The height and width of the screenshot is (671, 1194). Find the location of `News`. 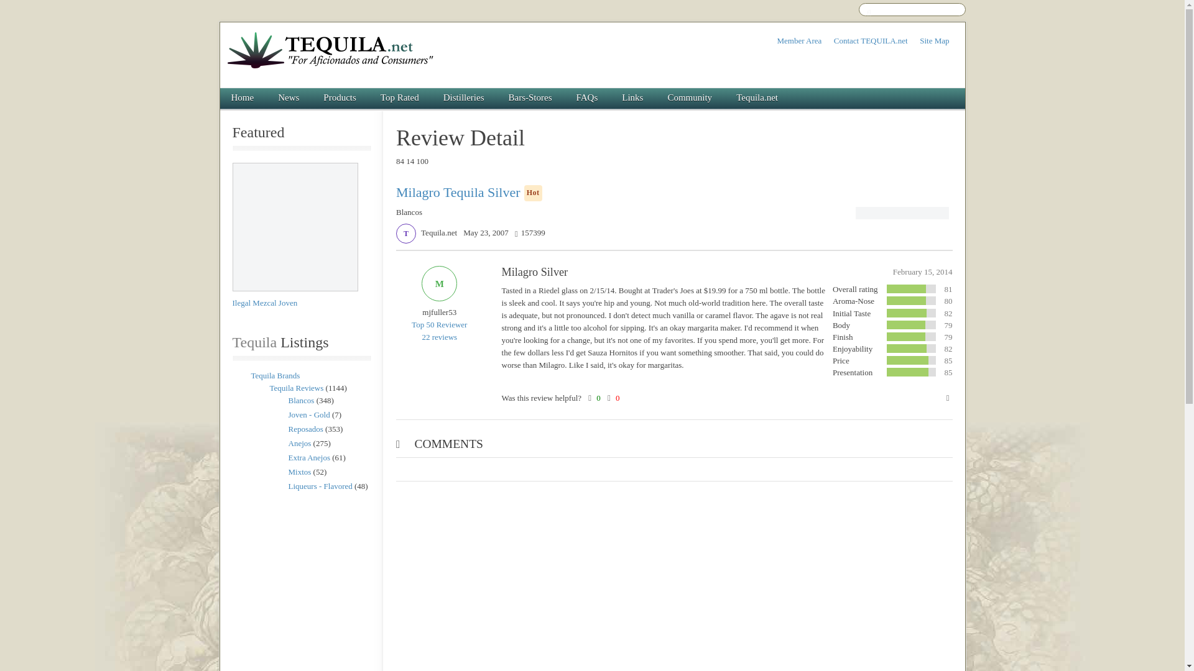

News is located at coordinates (289, 98).